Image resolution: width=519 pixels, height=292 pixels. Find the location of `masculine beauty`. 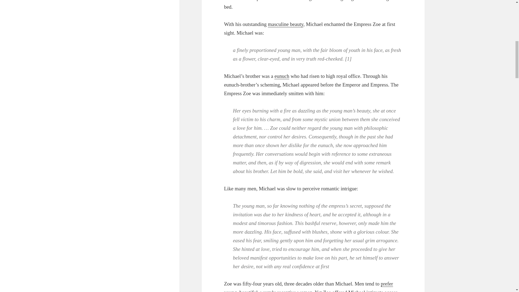

masculine beauty is located at coordinates (285, 24).